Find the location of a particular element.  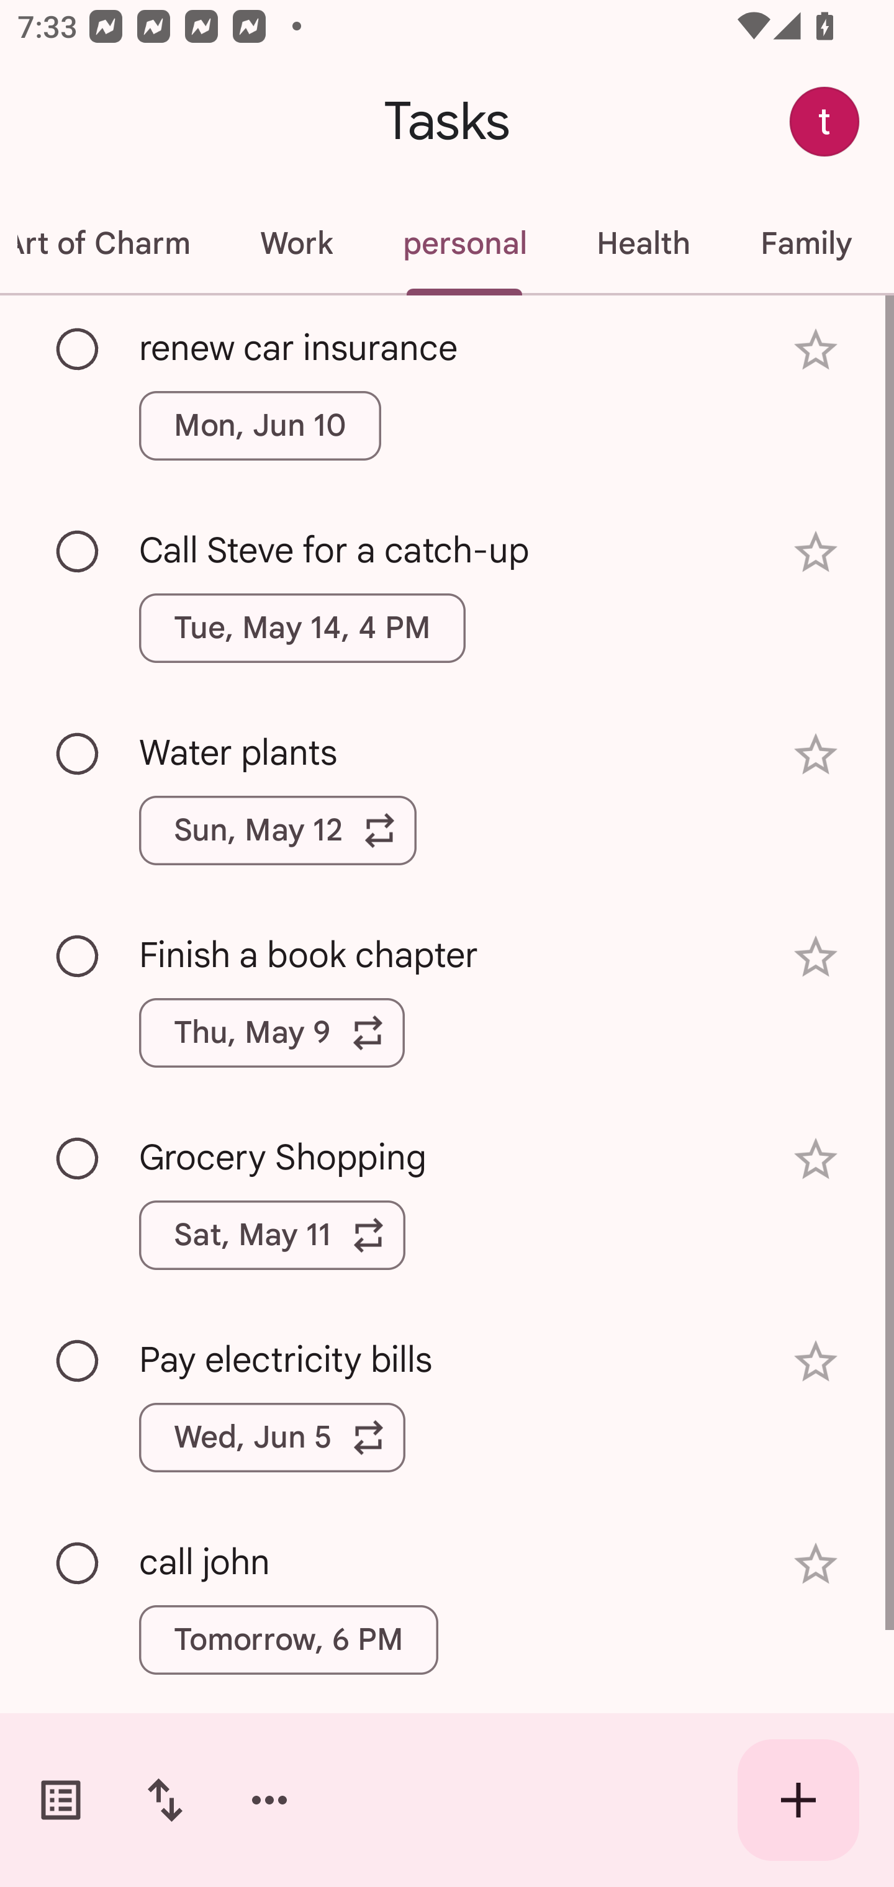

Add star is located at coordinates (816, 1160).